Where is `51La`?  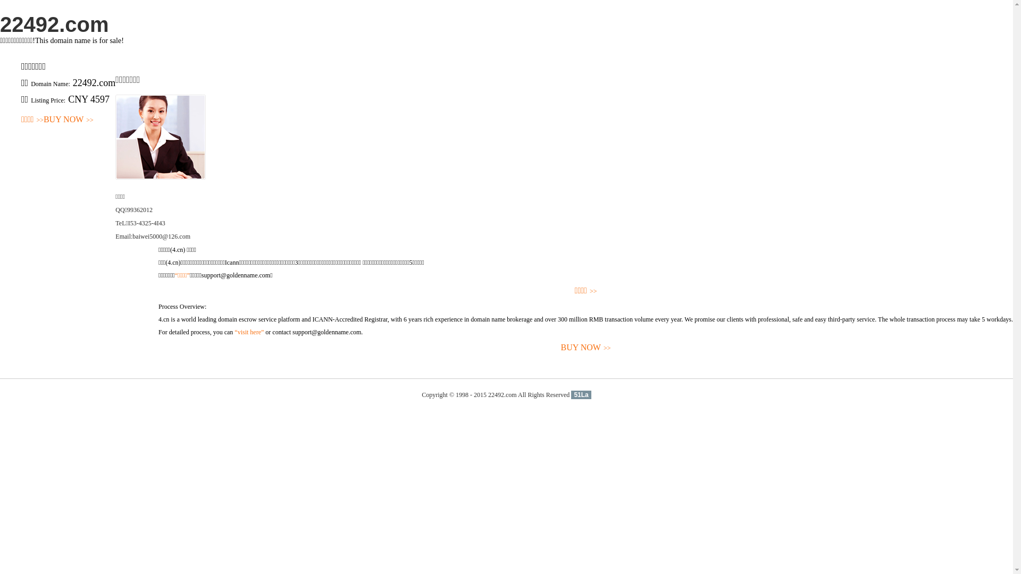
51La is located at coordinates (581, 395).